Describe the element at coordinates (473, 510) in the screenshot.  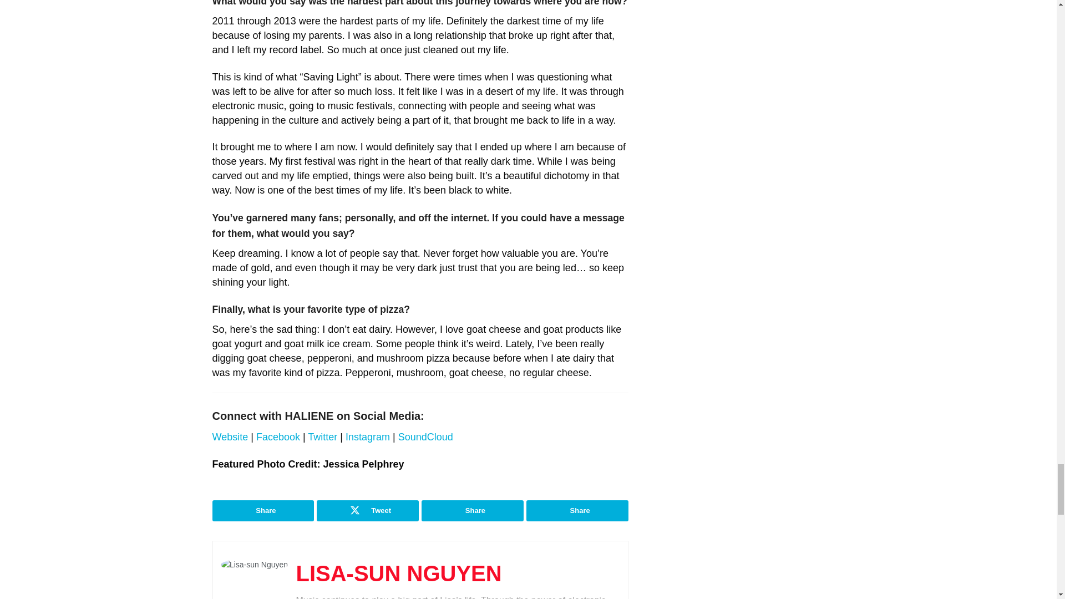
I see `Share` at that location.